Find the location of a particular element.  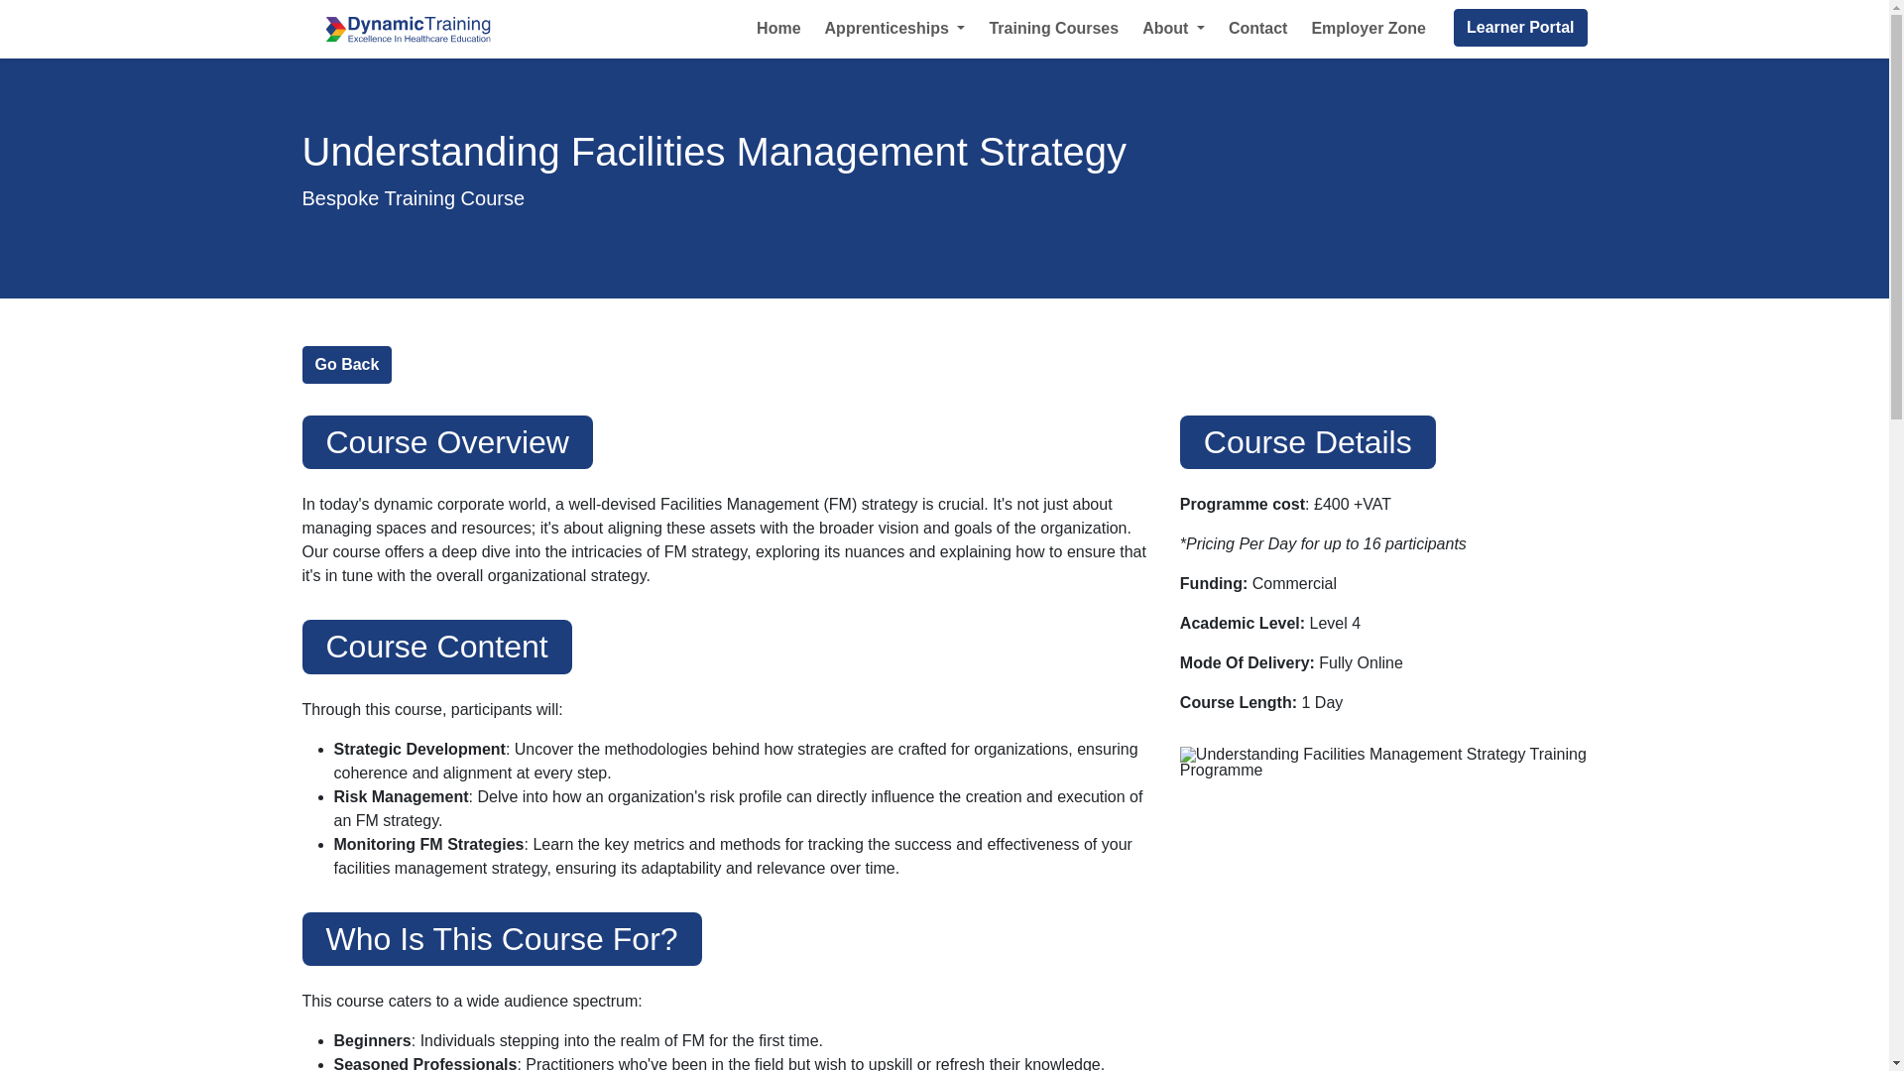

Training Programmes is located at coordinates (346, 364).